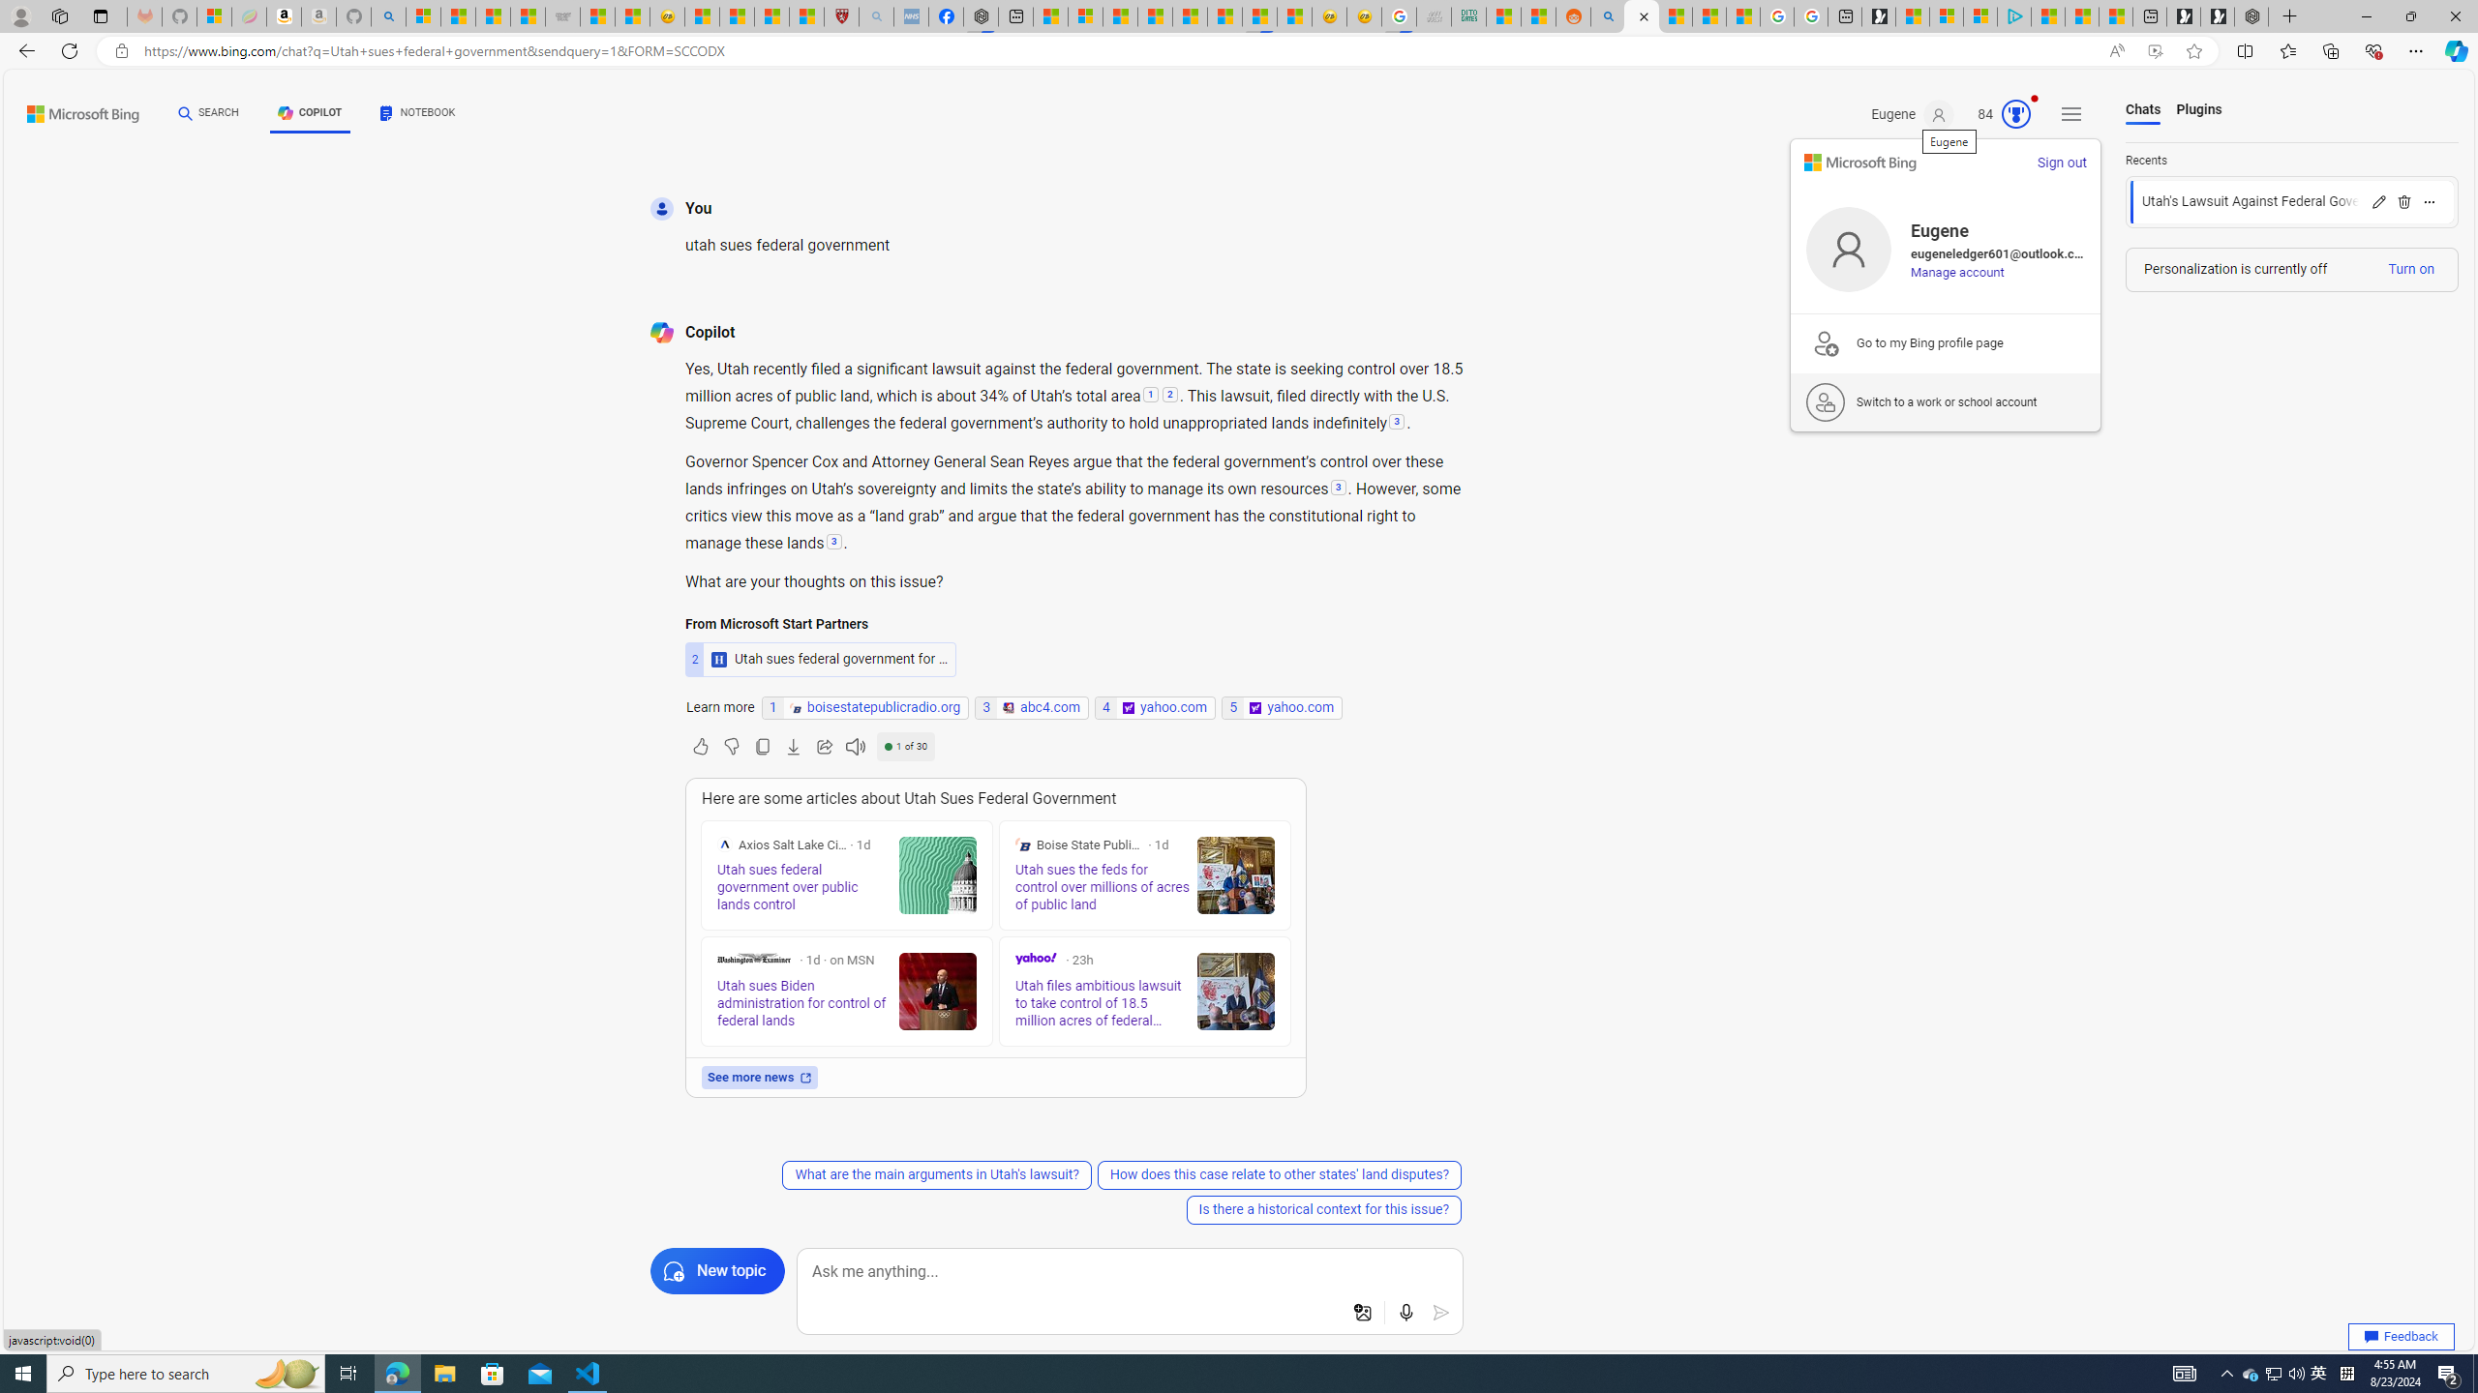  What do you see at coordinates (1022, 845) in the screenshot?
I see `Boise State Public Radio` at bounding box center [1022, 845].